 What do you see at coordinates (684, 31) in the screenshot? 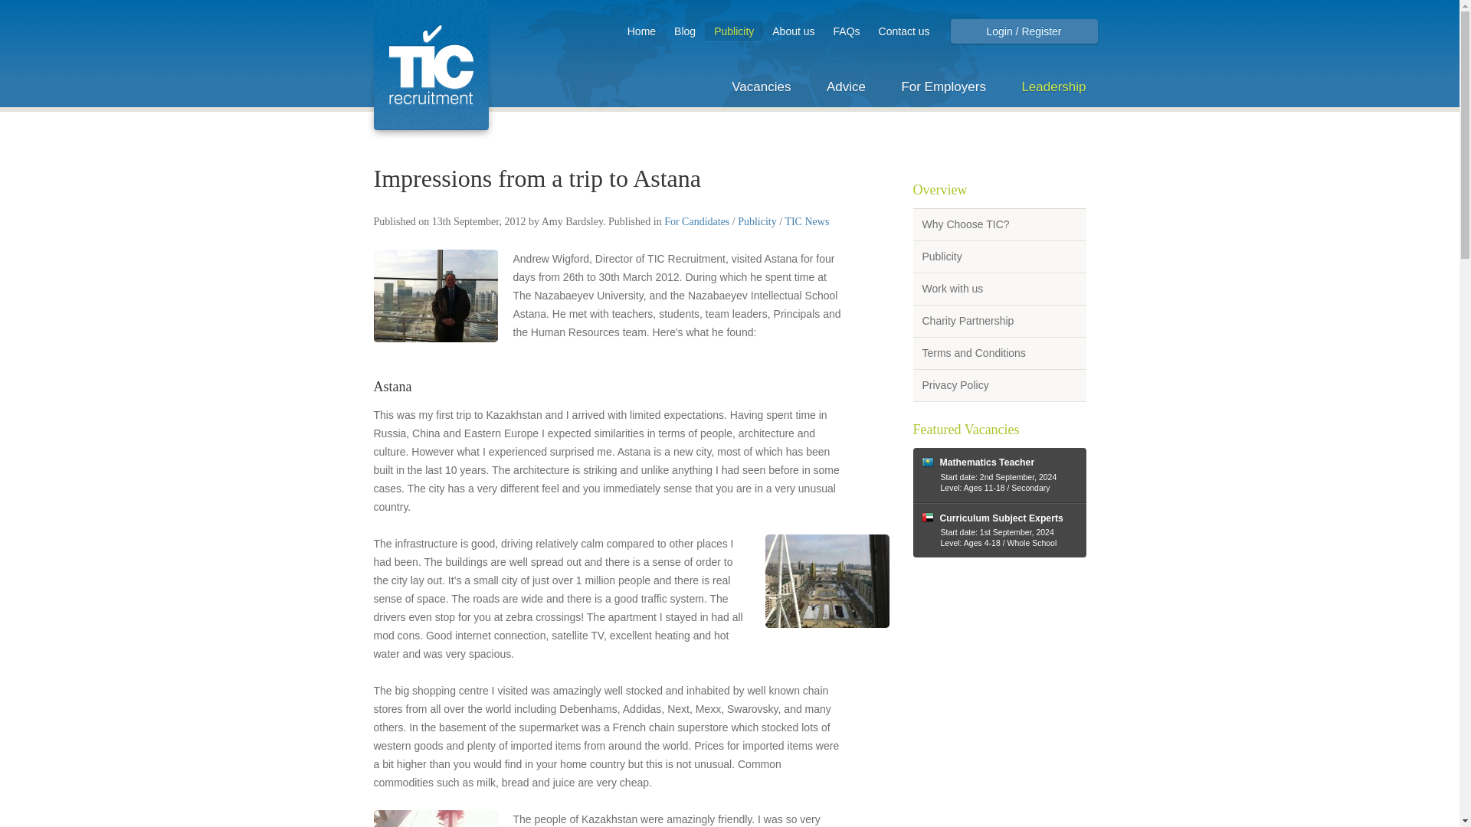
I see `Blog` at bounding box center [684, 31].